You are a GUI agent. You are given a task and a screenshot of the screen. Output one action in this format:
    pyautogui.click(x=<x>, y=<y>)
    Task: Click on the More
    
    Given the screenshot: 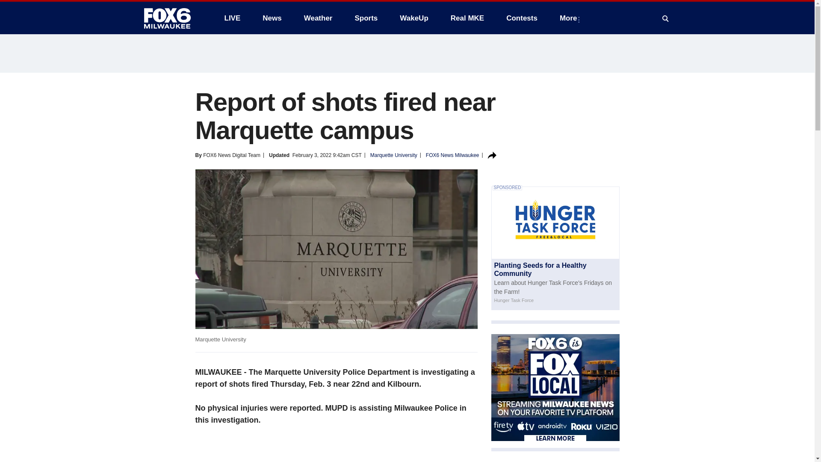 What is the action you would take?
    pyautogui.click(x=570, y=18)
    